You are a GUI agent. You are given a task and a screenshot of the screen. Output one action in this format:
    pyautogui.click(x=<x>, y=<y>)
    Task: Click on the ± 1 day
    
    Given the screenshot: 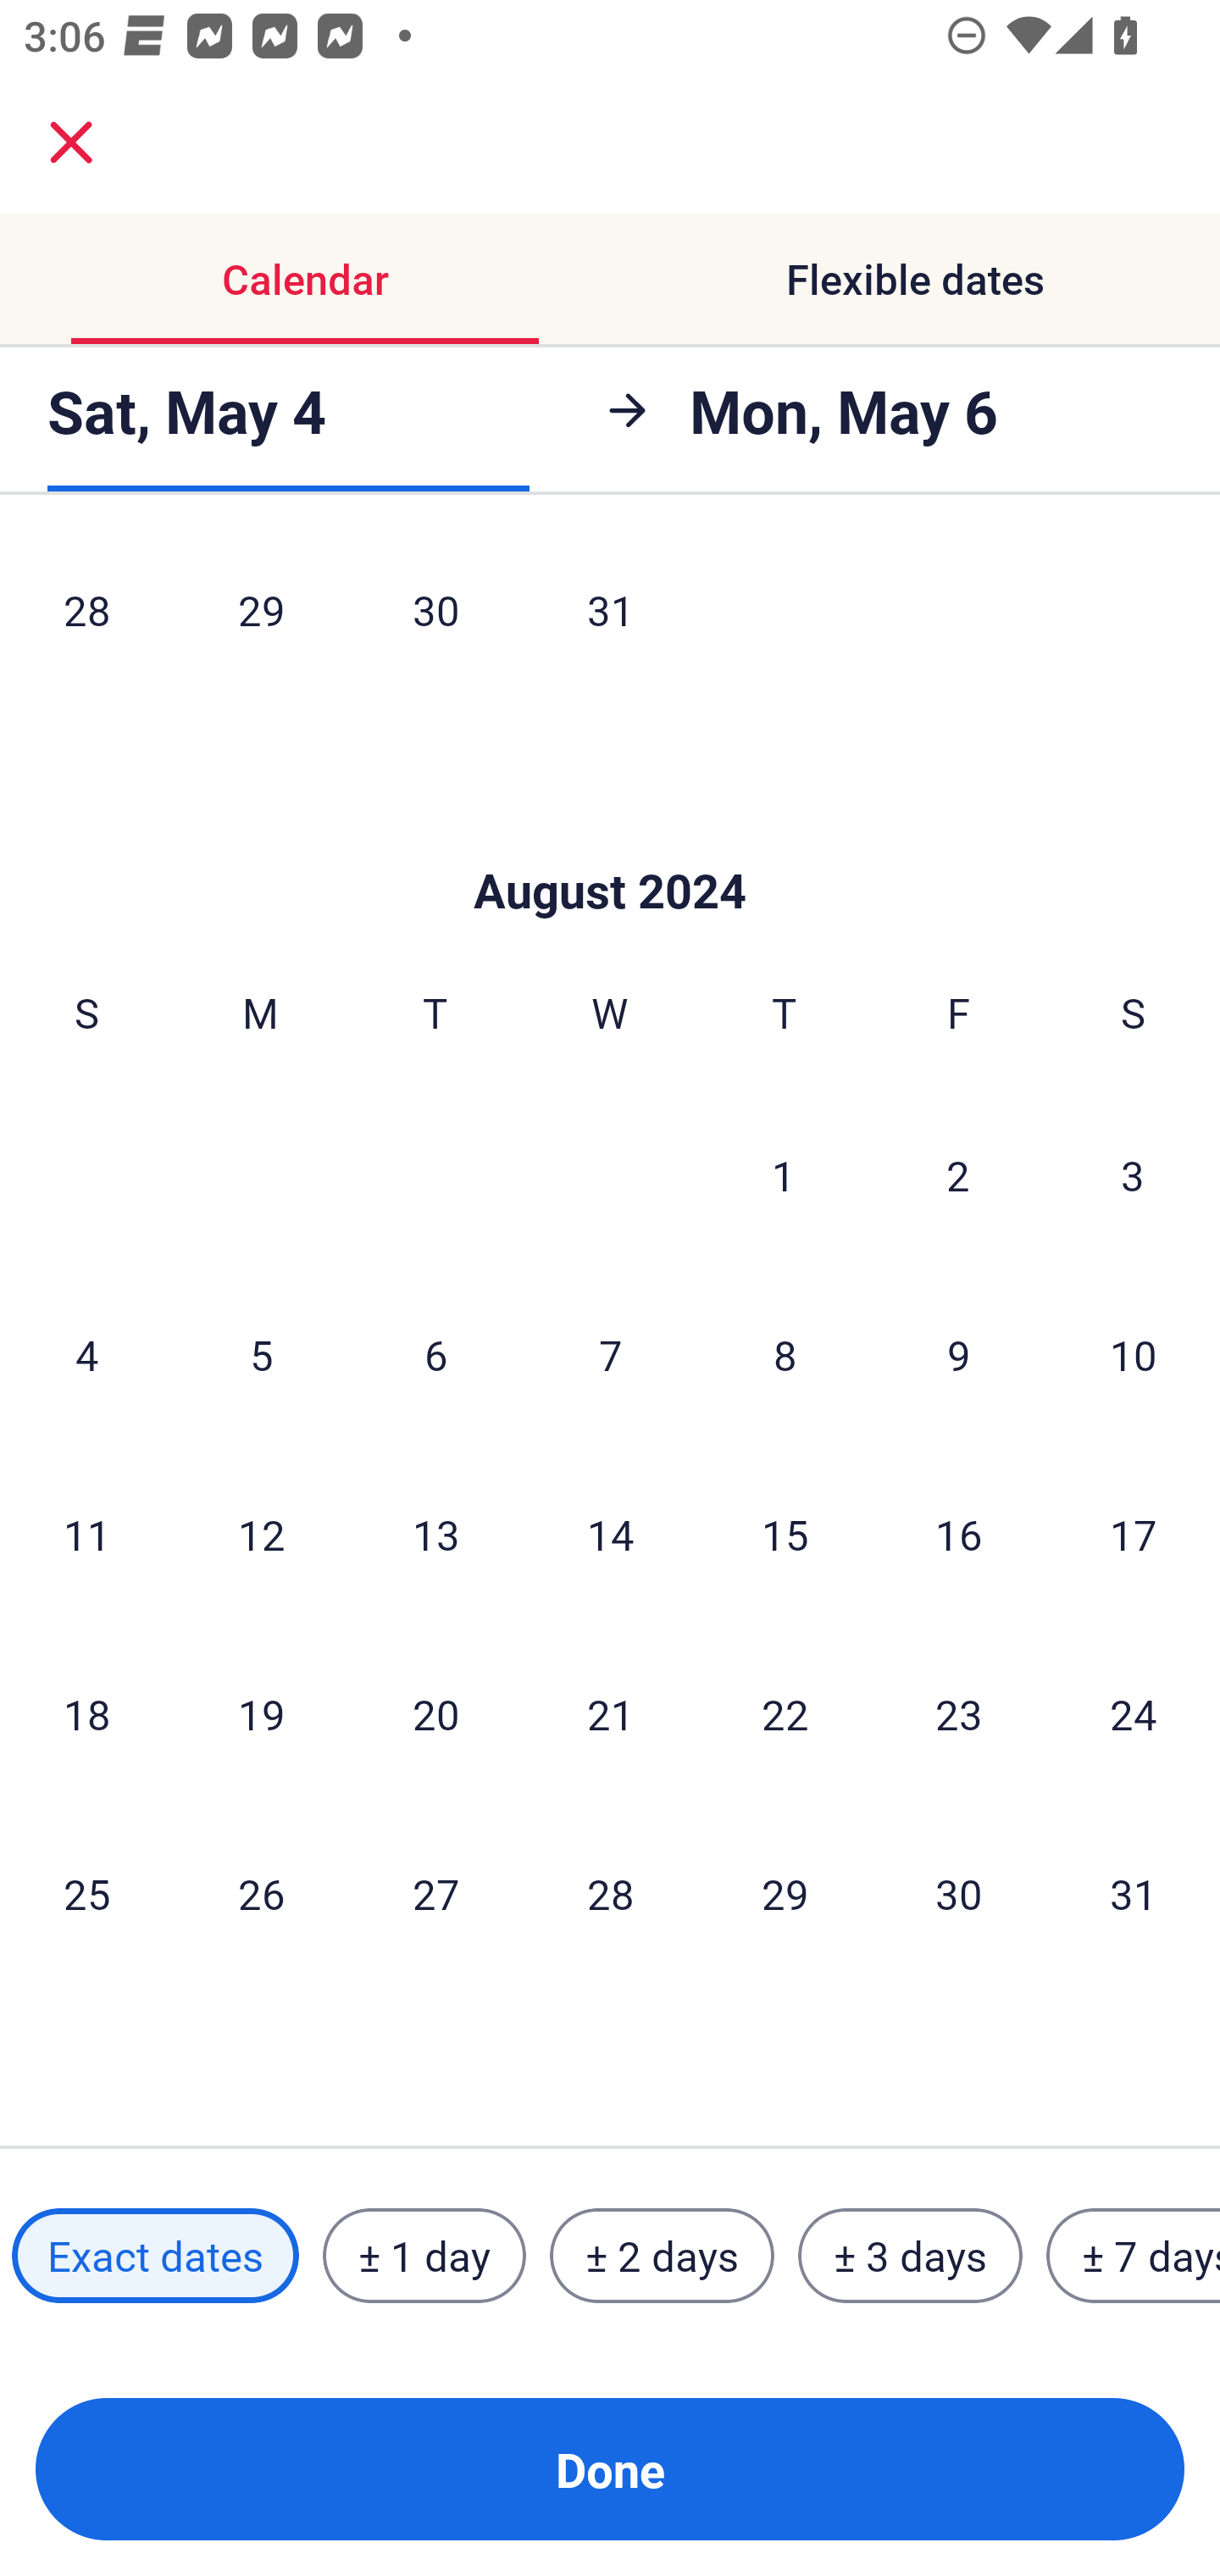 What is the action you would take?
    pyautogui.click(x=424, y=2255)
    